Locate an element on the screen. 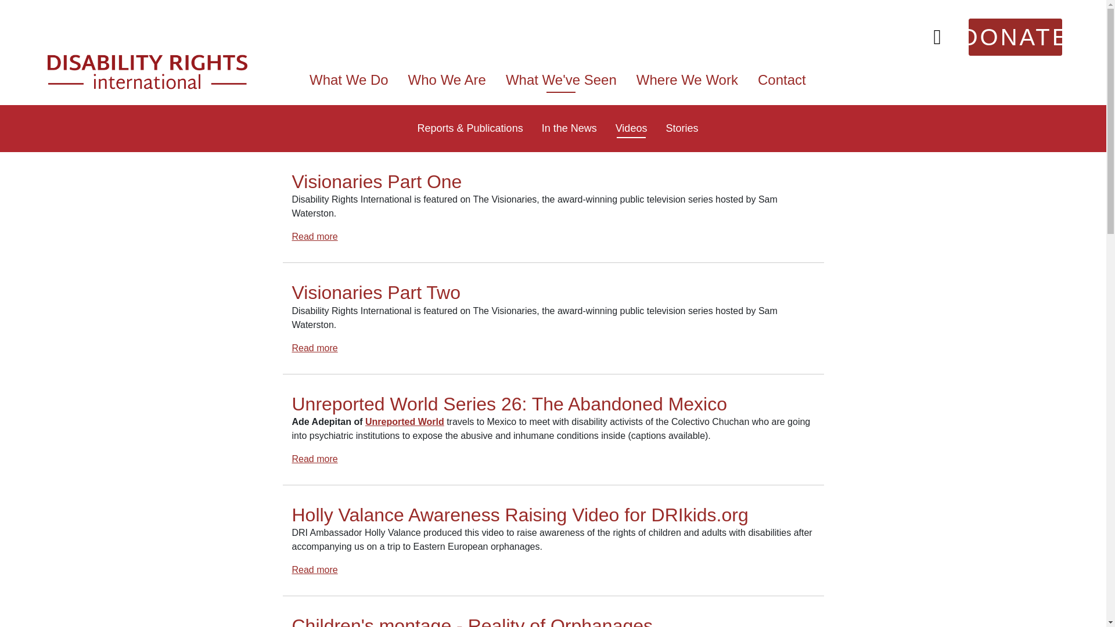  Unreported World Series 26: The Abandoned Mexico is located at coordinates (314, 459).